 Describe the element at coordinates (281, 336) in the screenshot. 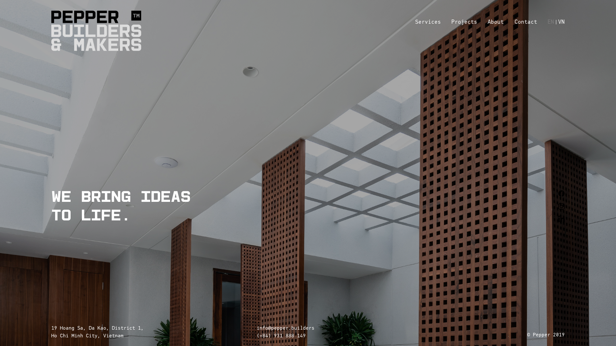

I see `(+84) 931 888 149` at that location.